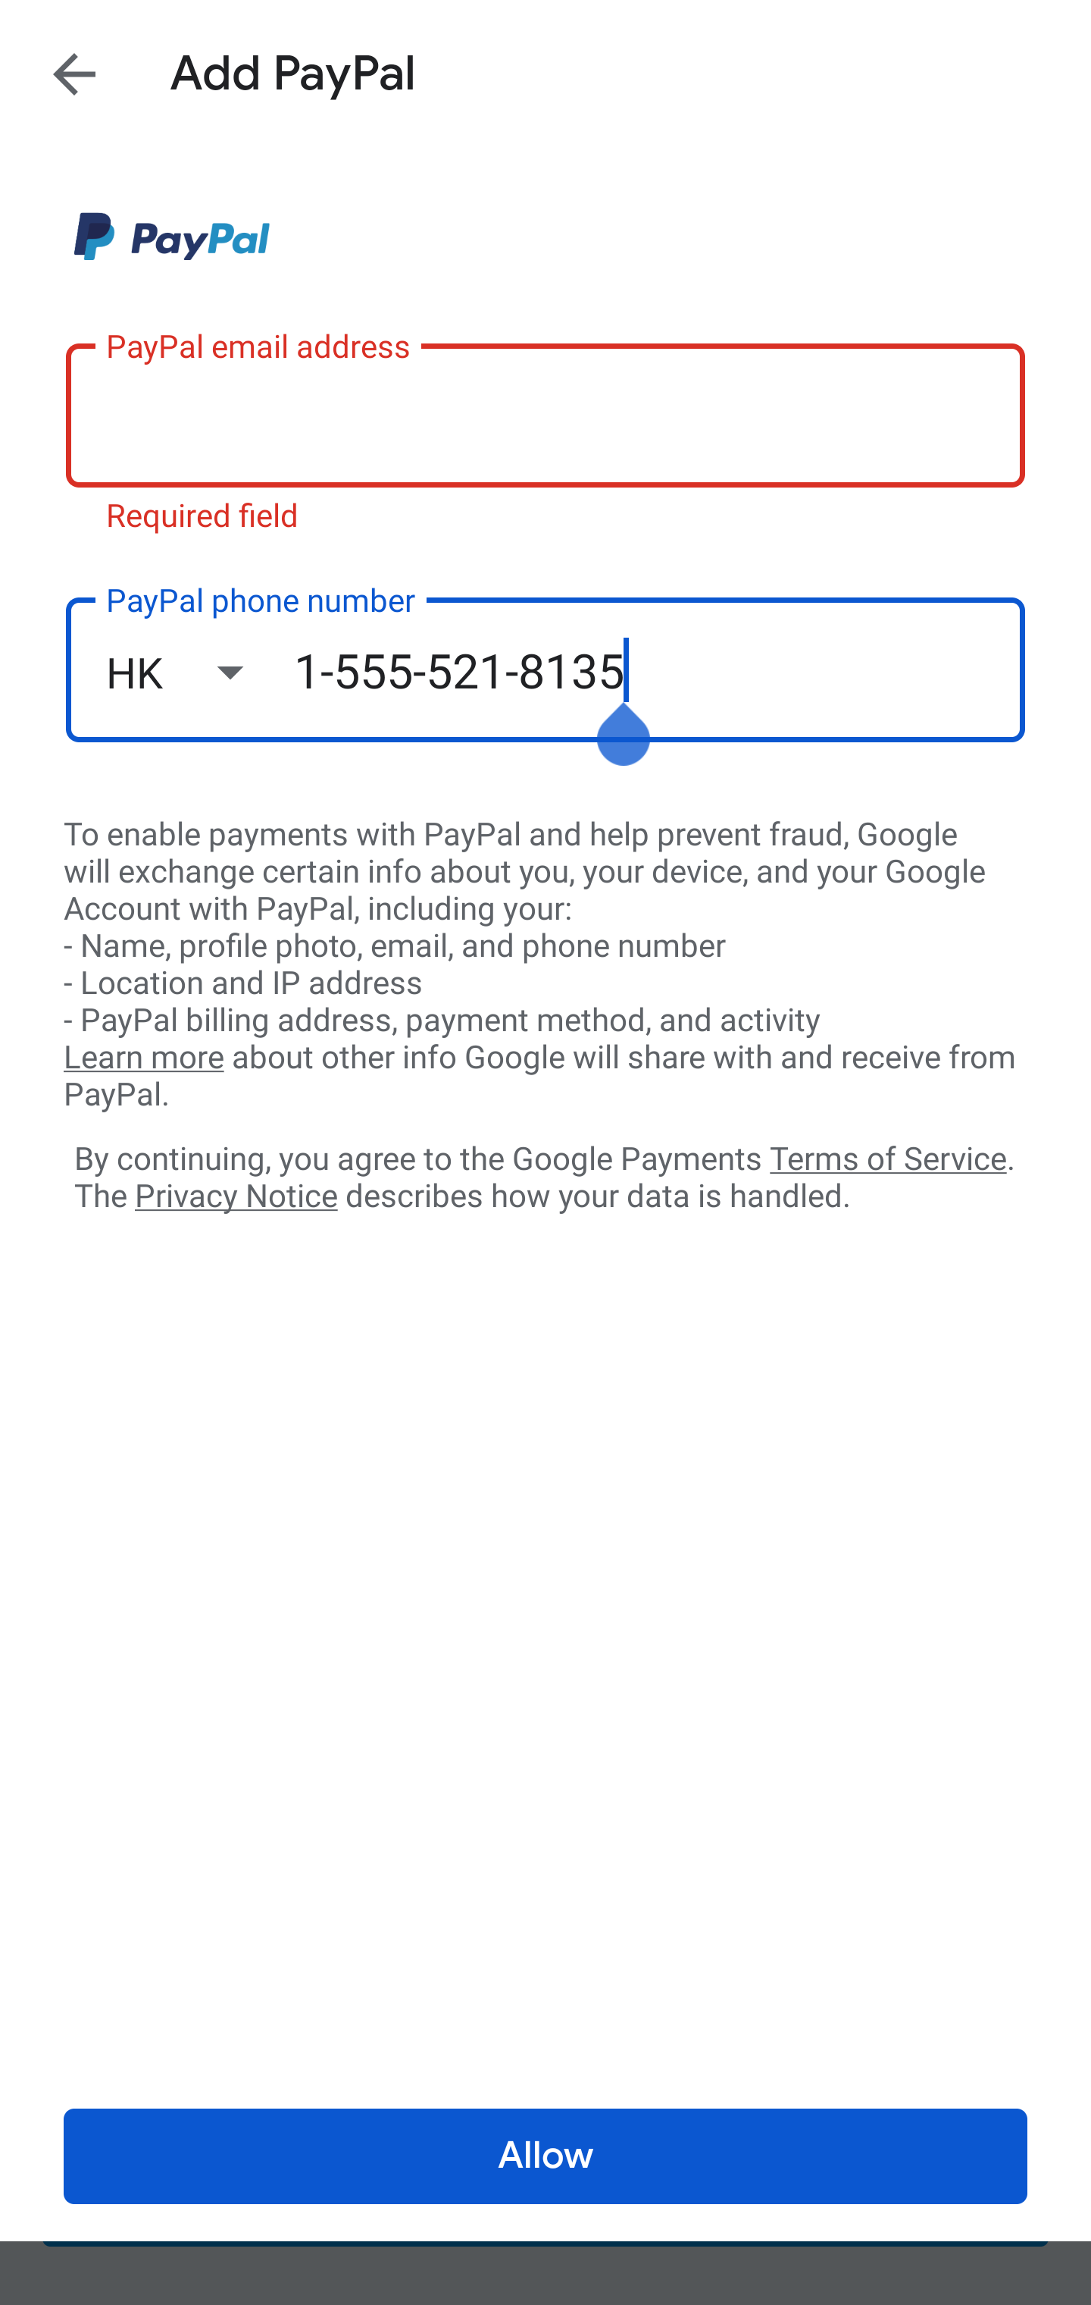 This screenshot has width=1091, height=2305. What do you see at coordinates (545, 2156) in the screenshot?
I see `Allow` at bounding box center [545, 2156].